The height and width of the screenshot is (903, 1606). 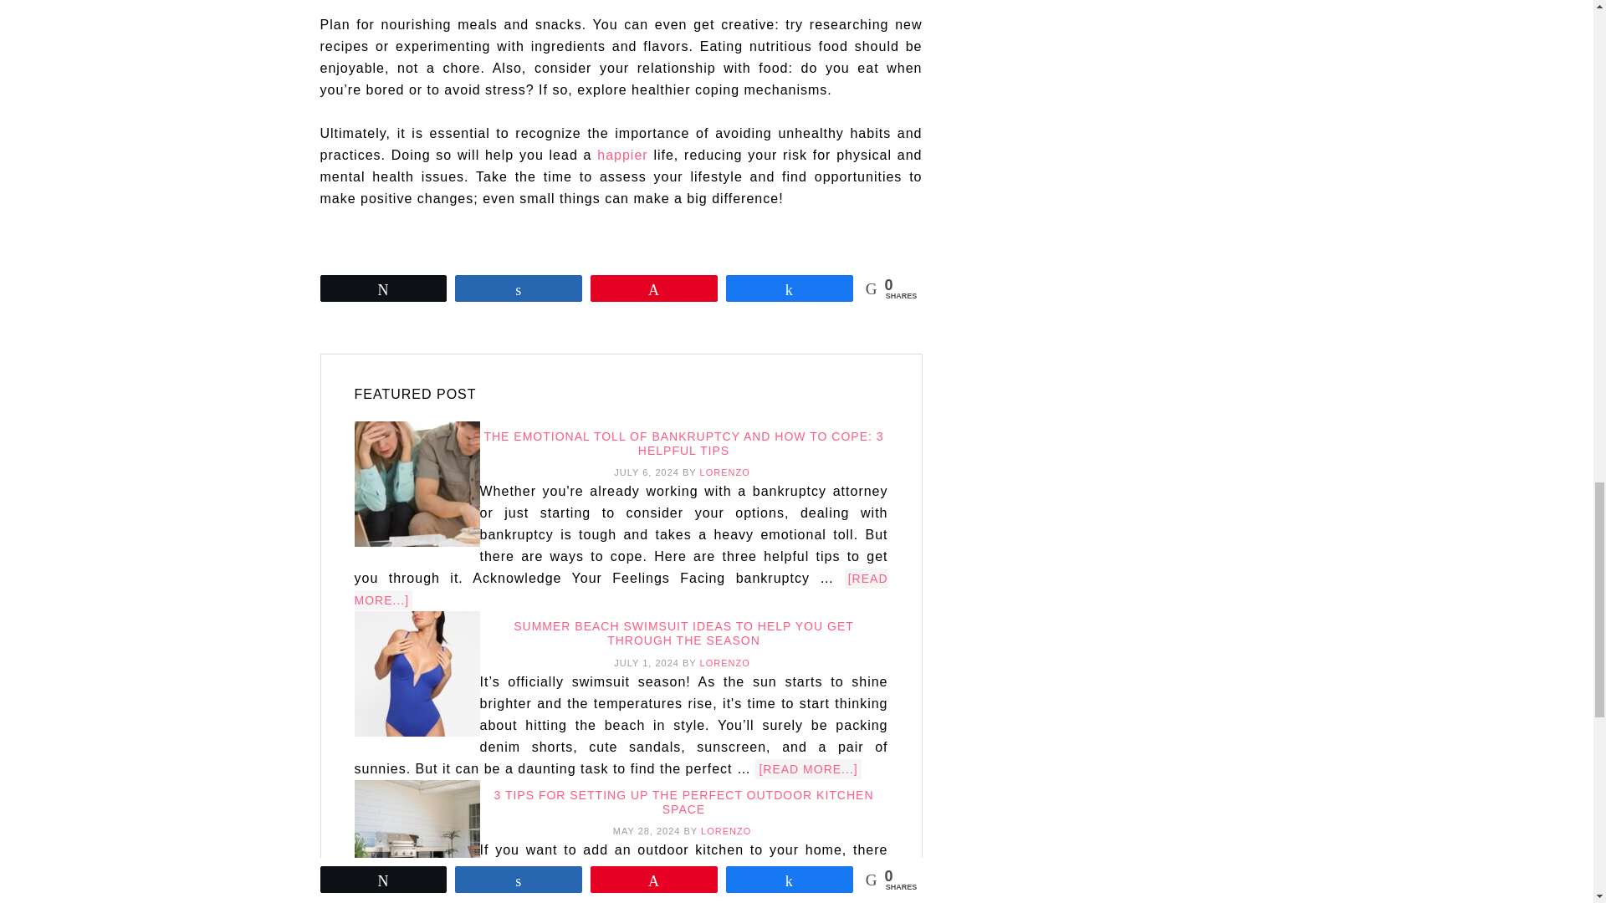 I want to click on LORENZO, so click(x=724, y=663).